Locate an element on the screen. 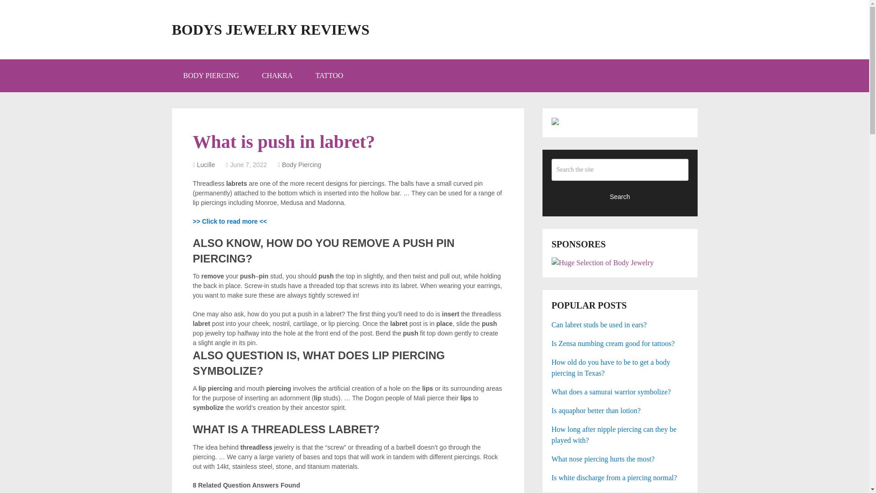 The height and width of the screenshot is (493, 876). How long after nipple piercing can they be played with? is located at coordinates (620, 435).